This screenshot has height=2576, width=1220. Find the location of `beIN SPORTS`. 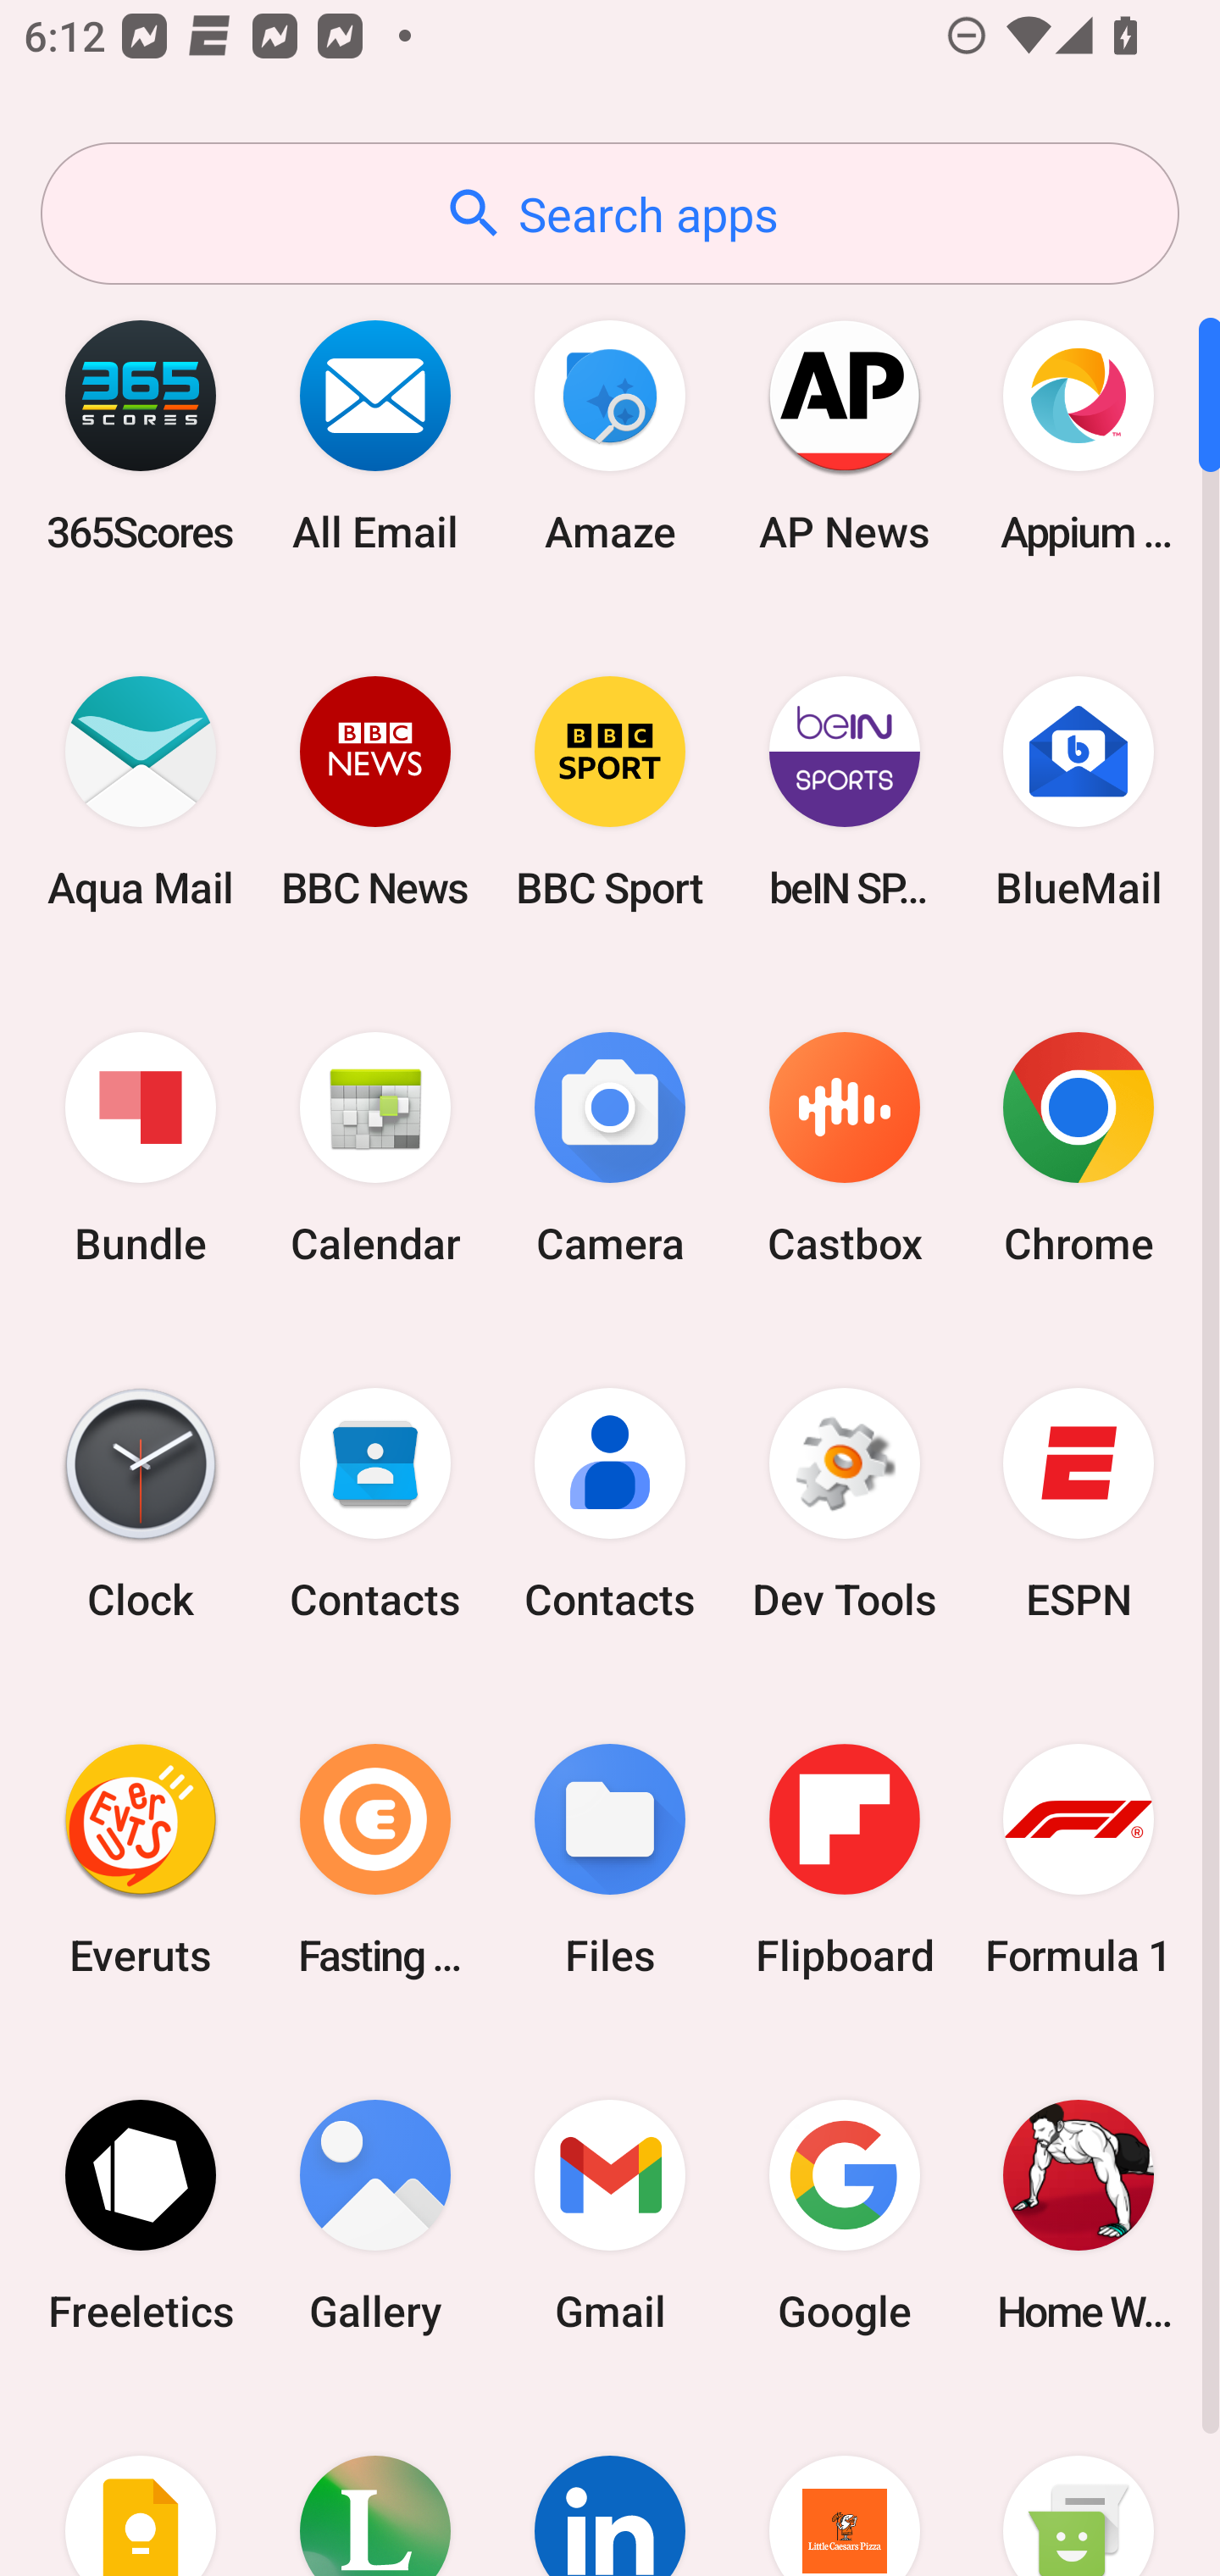

beIN SPORTS is located at coordinates (844, 791).